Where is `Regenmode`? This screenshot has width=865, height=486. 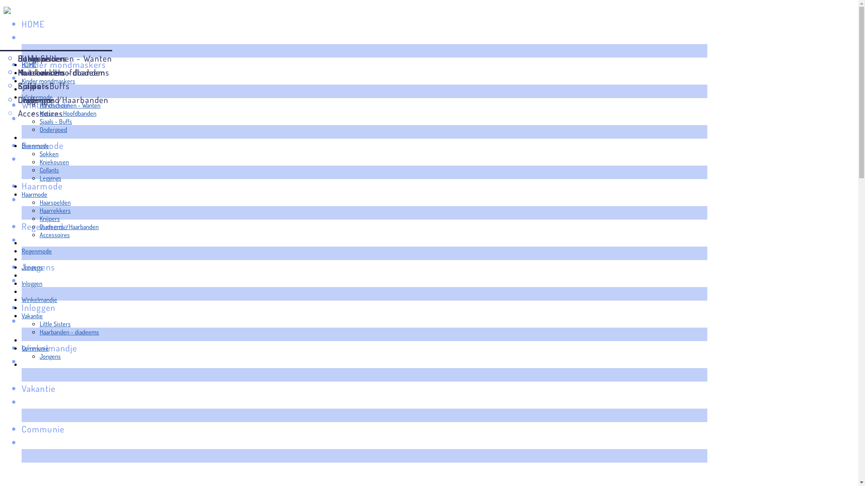
Regenmode is located at coordinates (364, 226).